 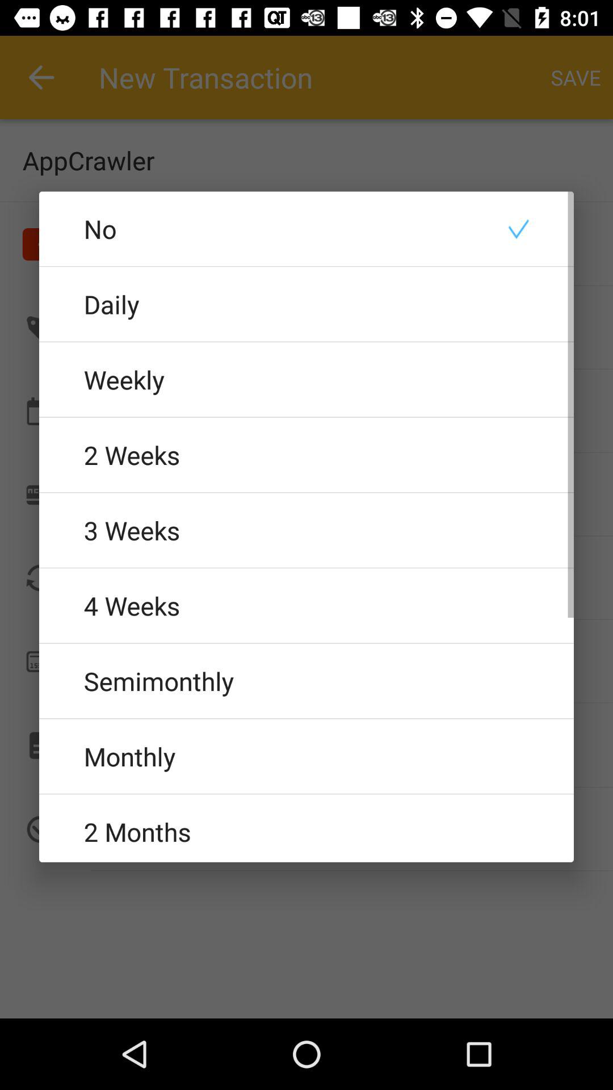 I want to click on jump until no icon, so click(x=306, y=228).